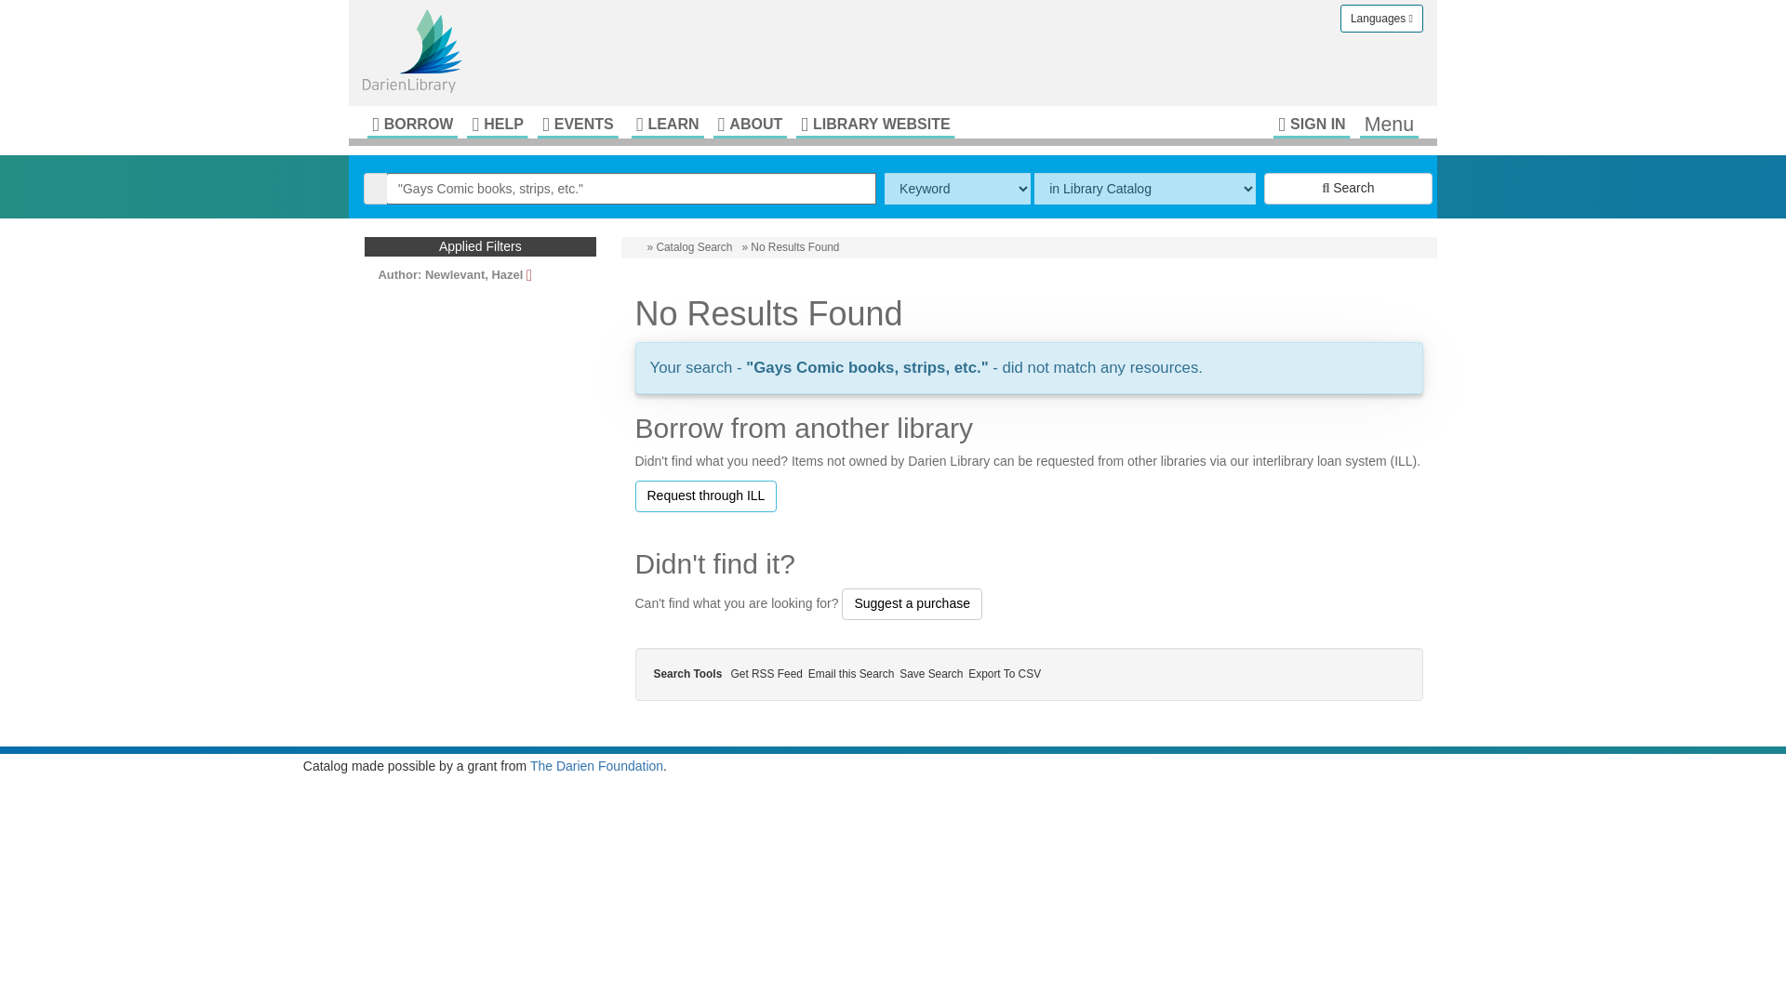 The width and height of the screenshot is (1786, 1004). What do you see at coordinates (1388, 123) in the screenshot?
I see `Show Menu` at bounding box center [1388, 123].